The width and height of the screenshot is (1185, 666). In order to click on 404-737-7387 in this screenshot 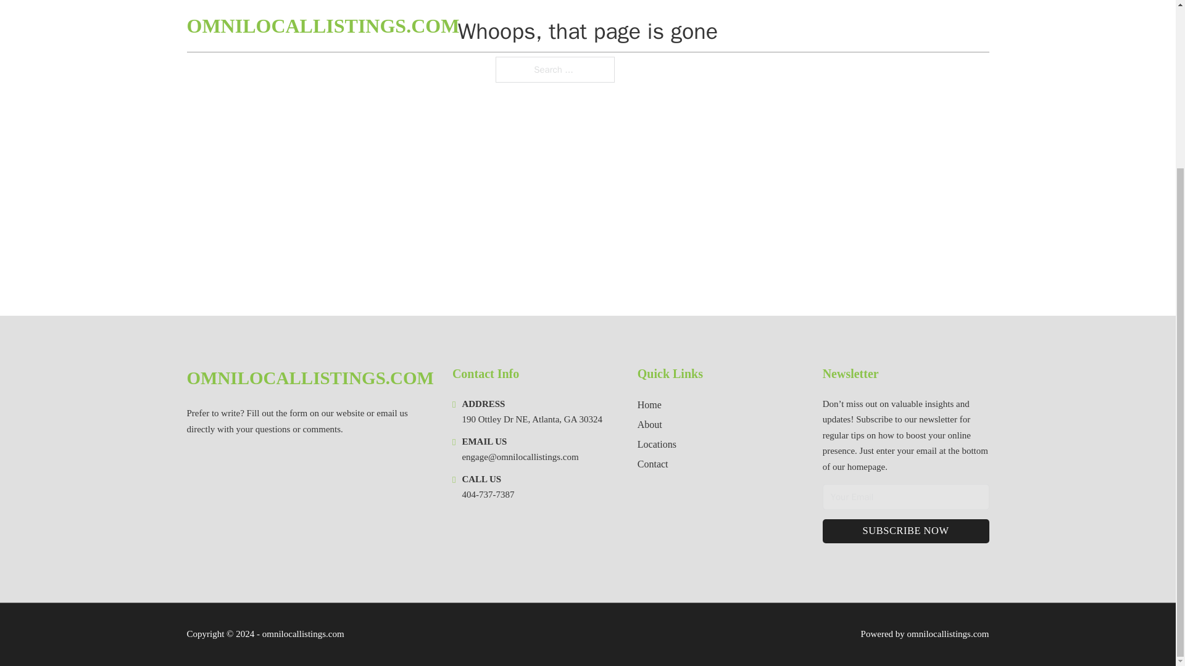, I will do `click(488, 495)`.